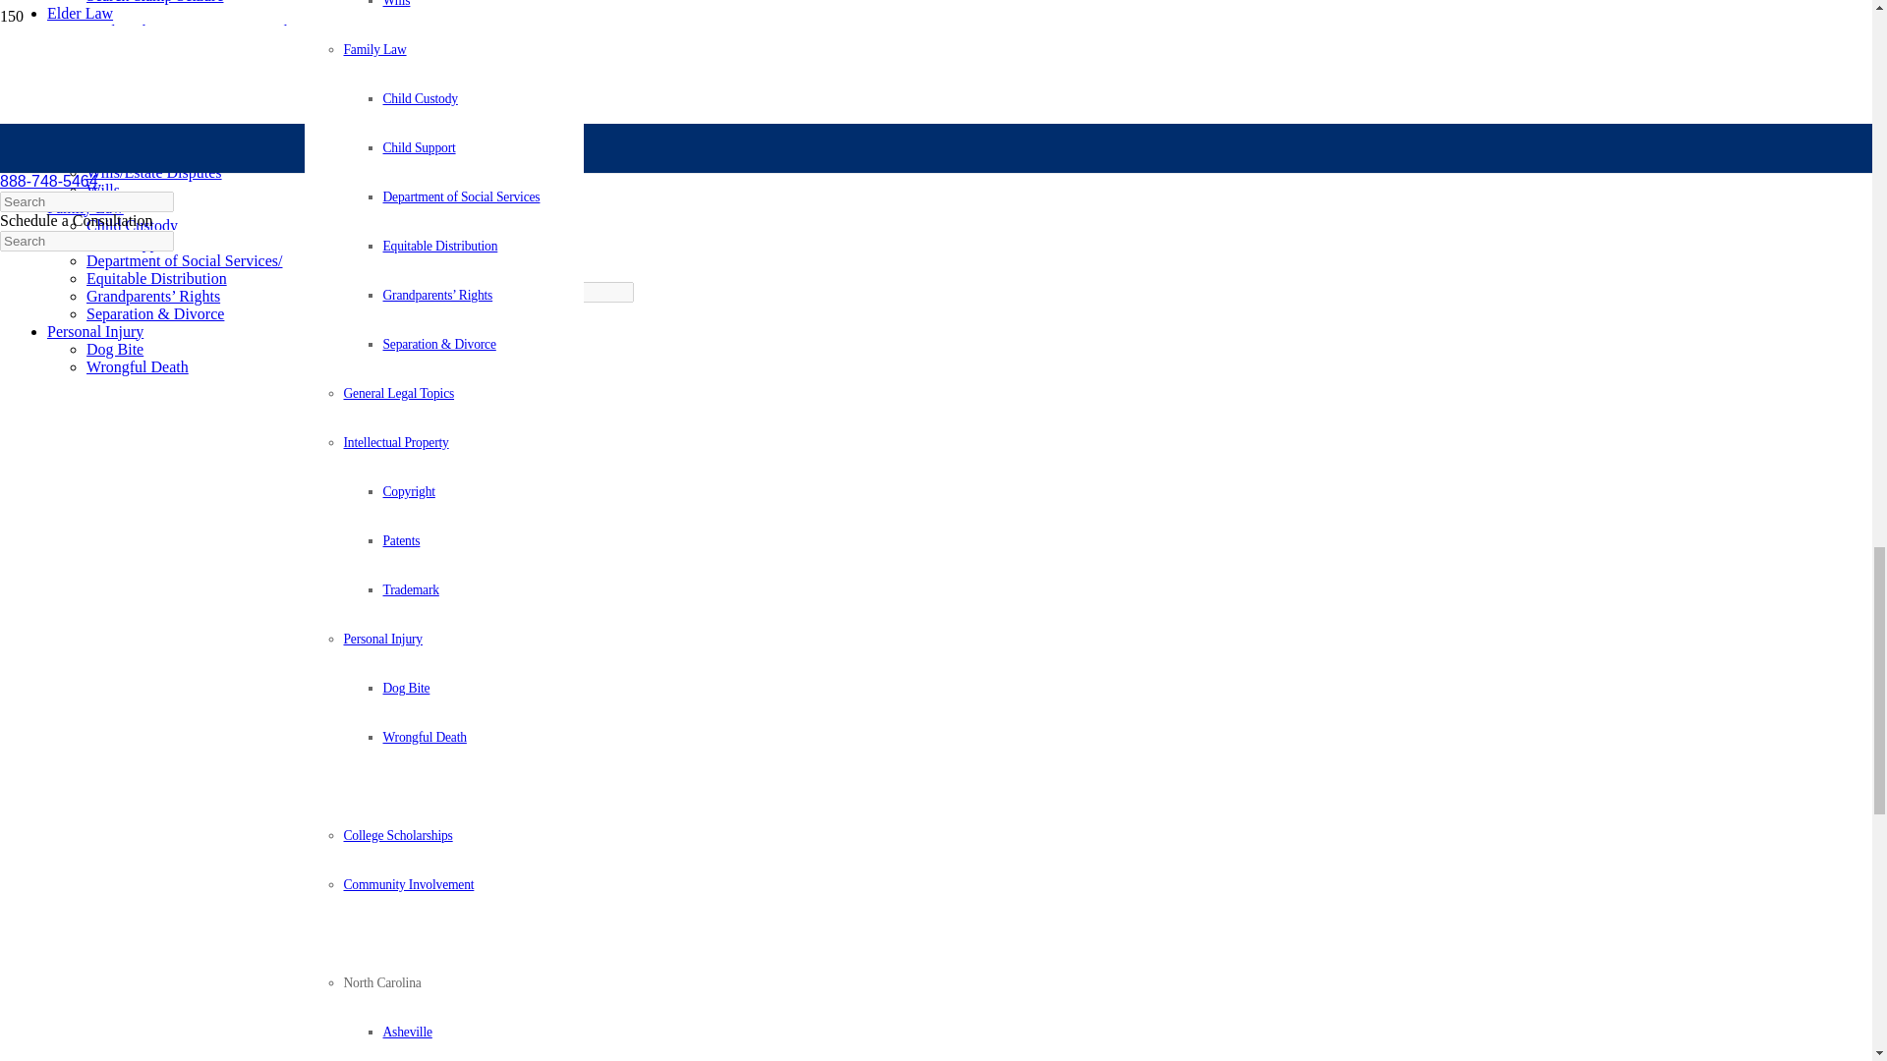 The height and width of the screenshot is (1061, 1887). I want to click on 1, so click(96, 617).